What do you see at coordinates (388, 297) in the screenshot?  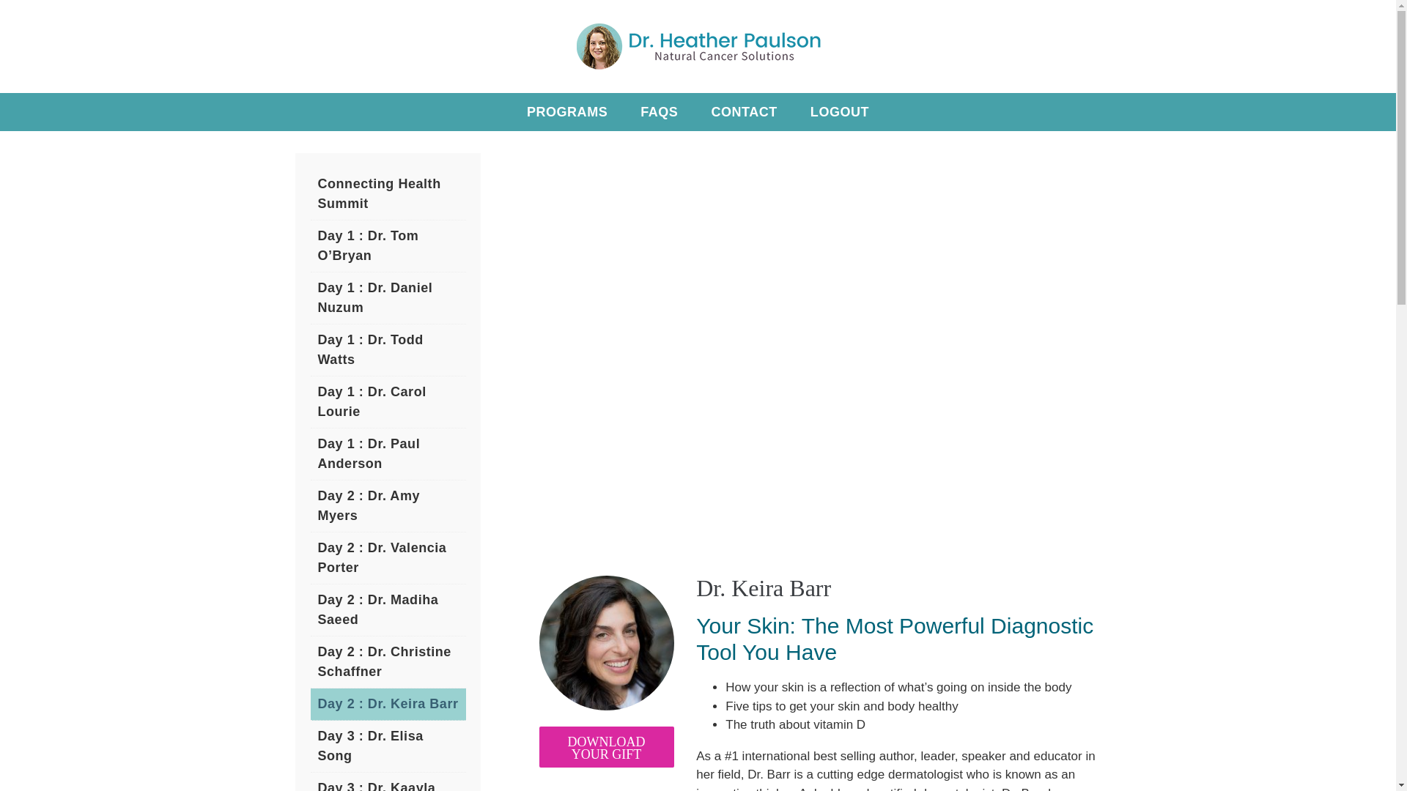 I see `Day 1 : Dr. Daniel Nuzum` at bounding box center [388, 297].